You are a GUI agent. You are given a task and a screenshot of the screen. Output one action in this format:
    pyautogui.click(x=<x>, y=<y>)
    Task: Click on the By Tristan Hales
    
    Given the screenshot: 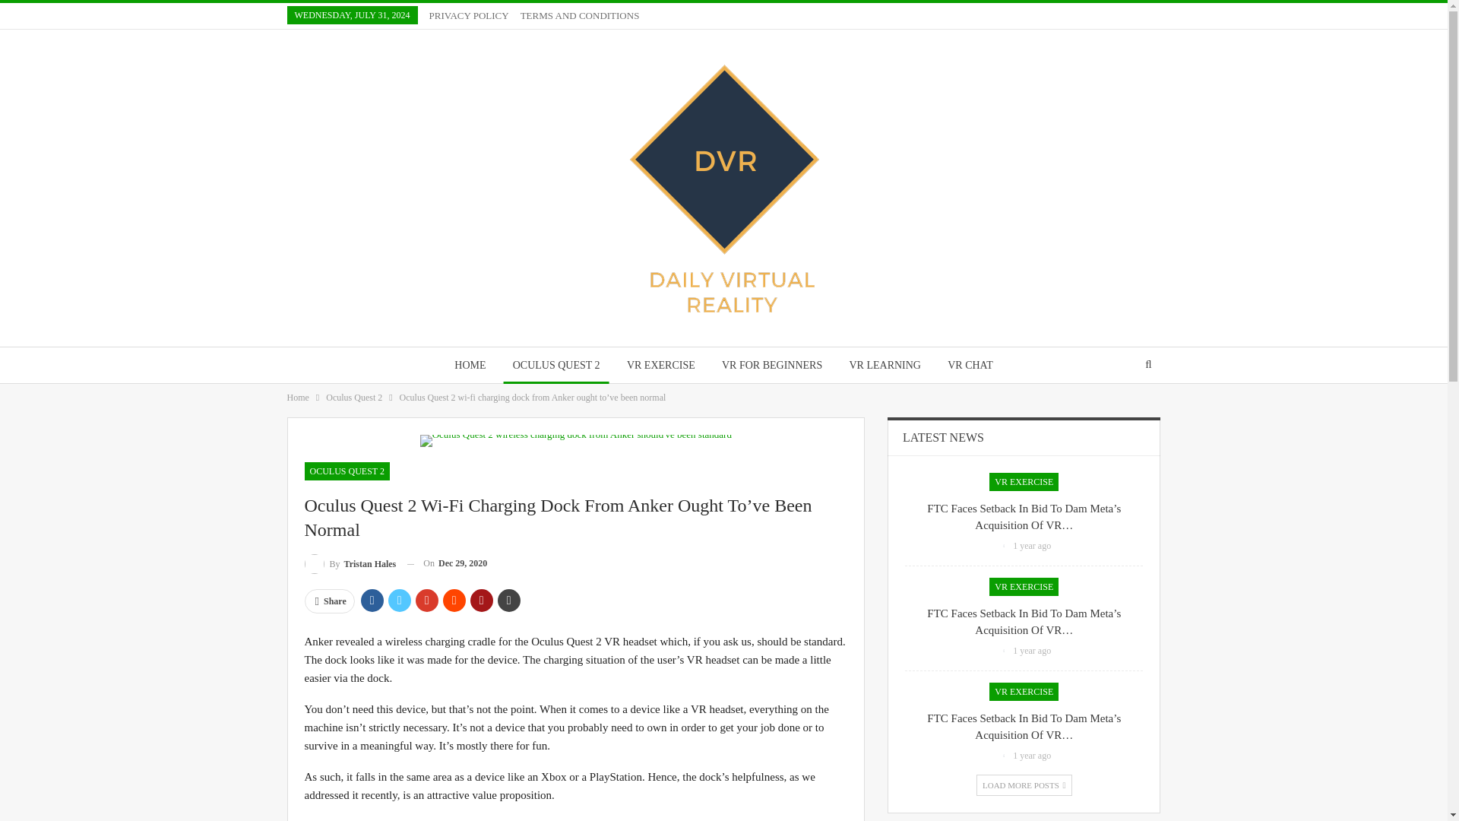 What is the action you would take?
    pyautogui.click(x=350, y=563)
    